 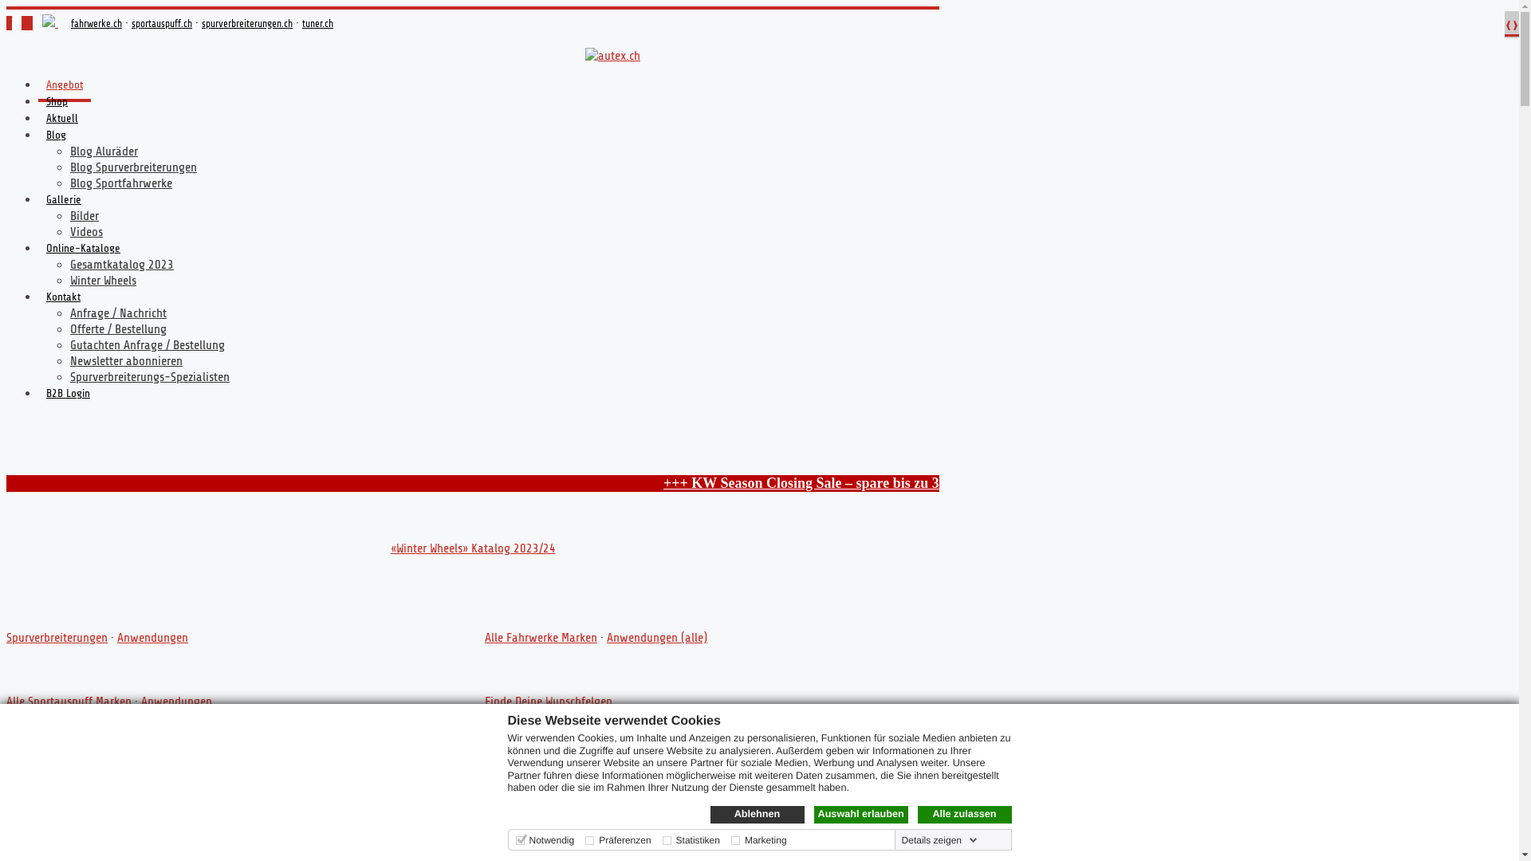 I want to click on spurverbreiterungen.ch, so click(x=247, y=24).